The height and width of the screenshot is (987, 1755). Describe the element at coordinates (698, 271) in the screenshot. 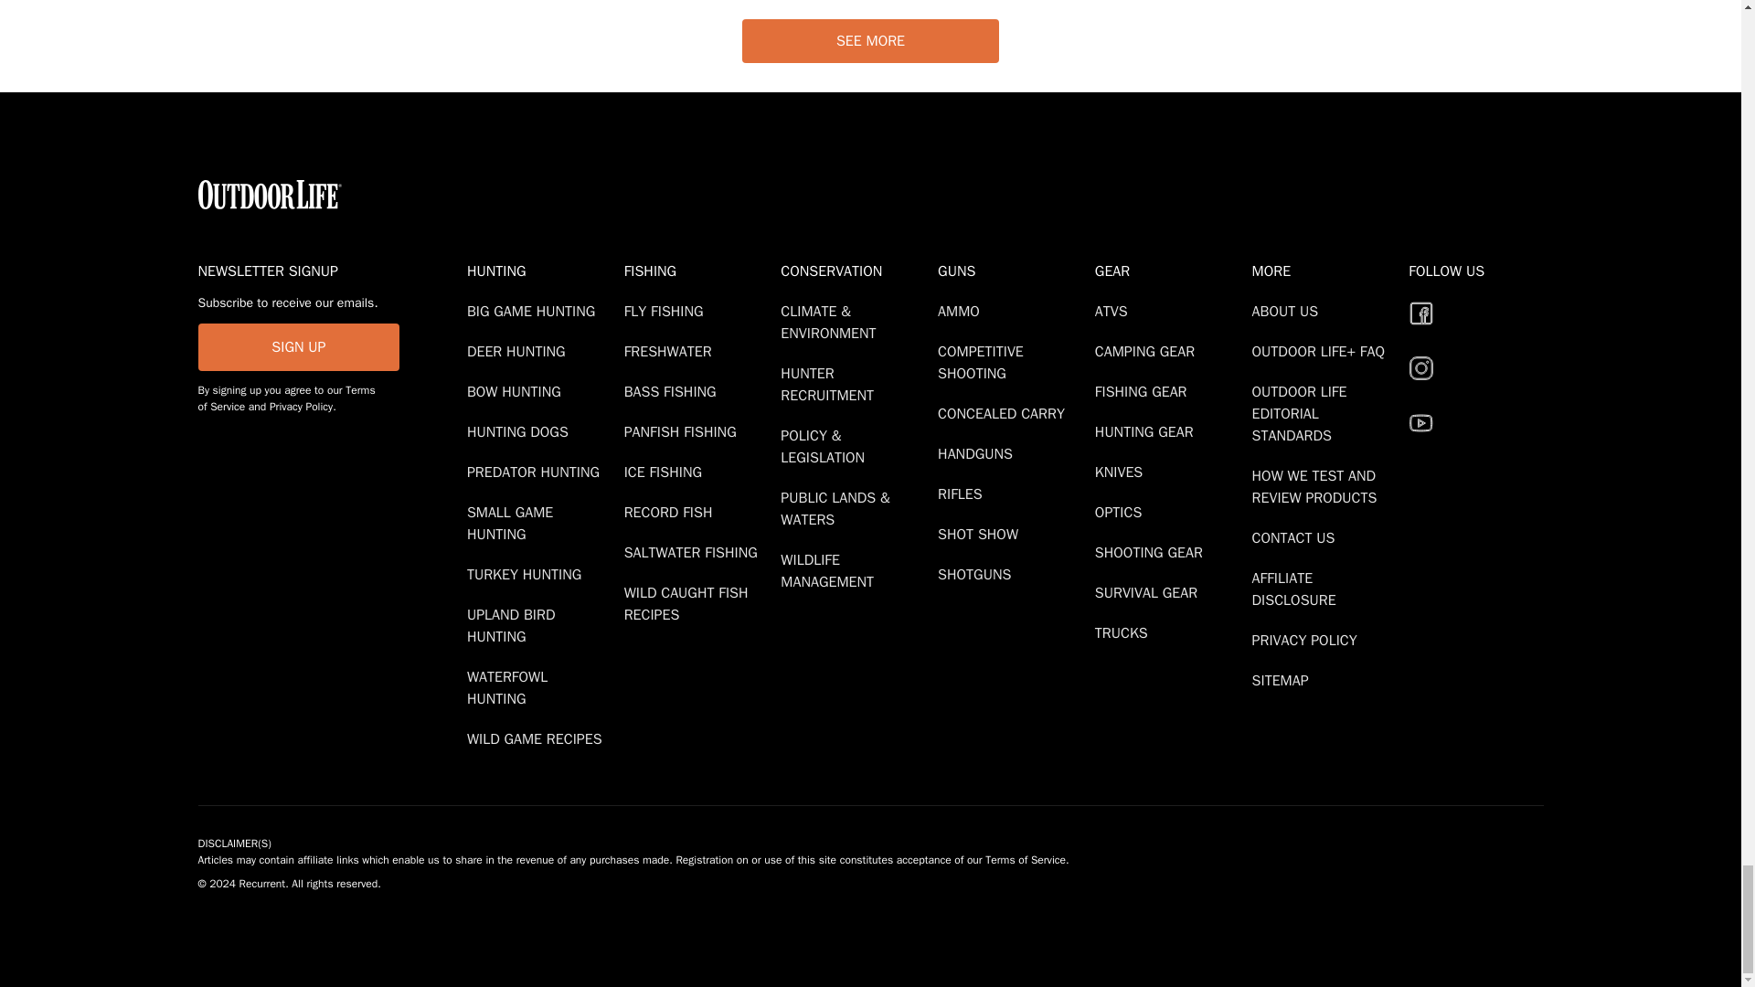

I see `Fishing` at that location.